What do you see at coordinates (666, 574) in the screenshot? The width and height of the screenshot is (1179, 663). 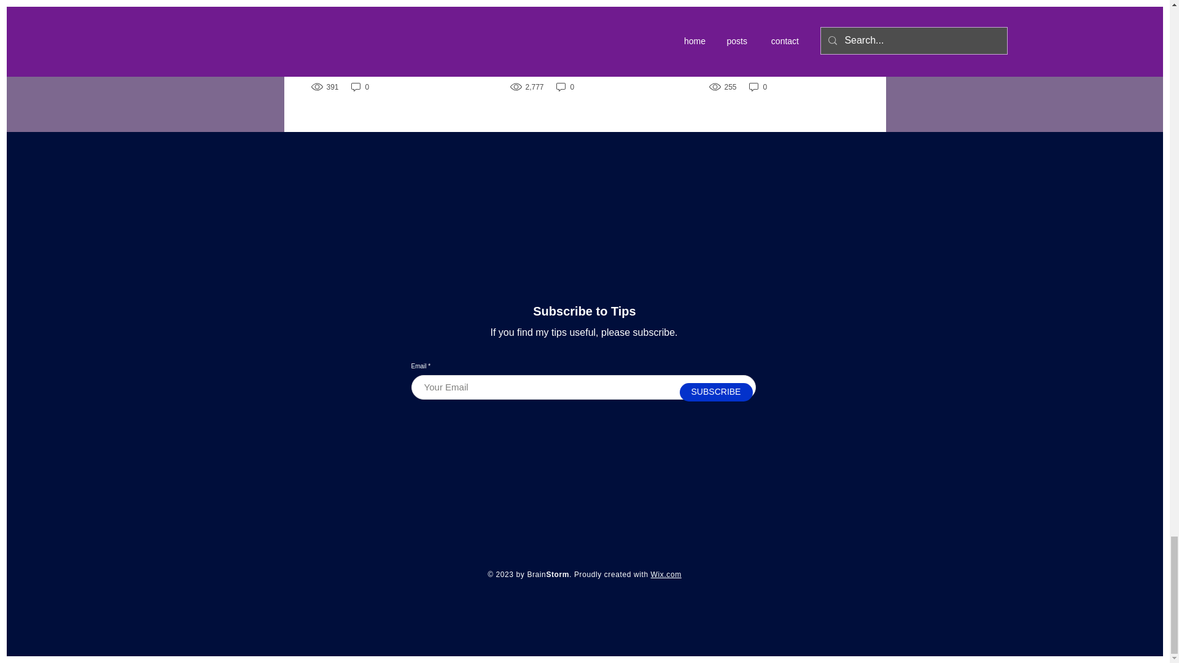 I see `Wix.com` at bounding box center [666, 574].